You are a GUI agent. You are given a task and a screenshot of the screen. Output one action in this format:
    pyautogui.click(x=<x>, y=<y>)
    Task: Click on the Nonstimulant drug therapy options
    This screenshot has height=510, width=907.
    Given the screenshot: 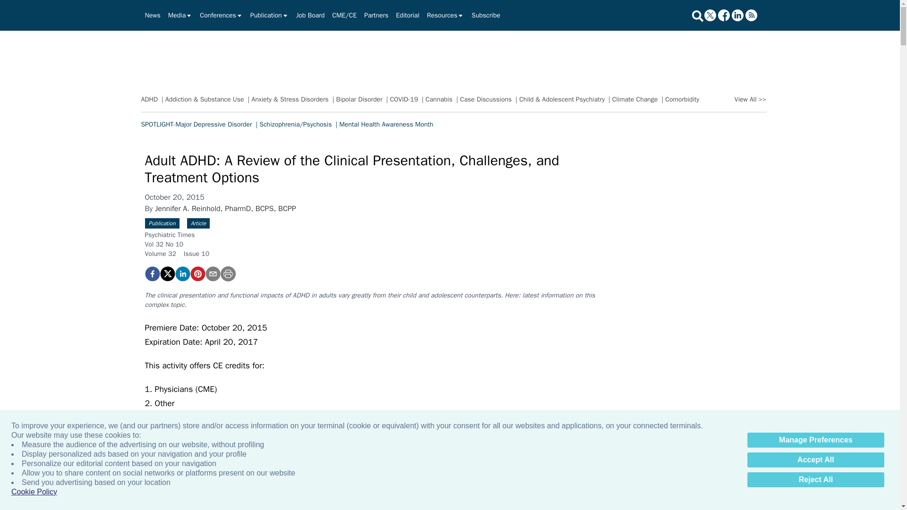 What is the action you would take?
    pyautogui.click(x=478, y=502)
    